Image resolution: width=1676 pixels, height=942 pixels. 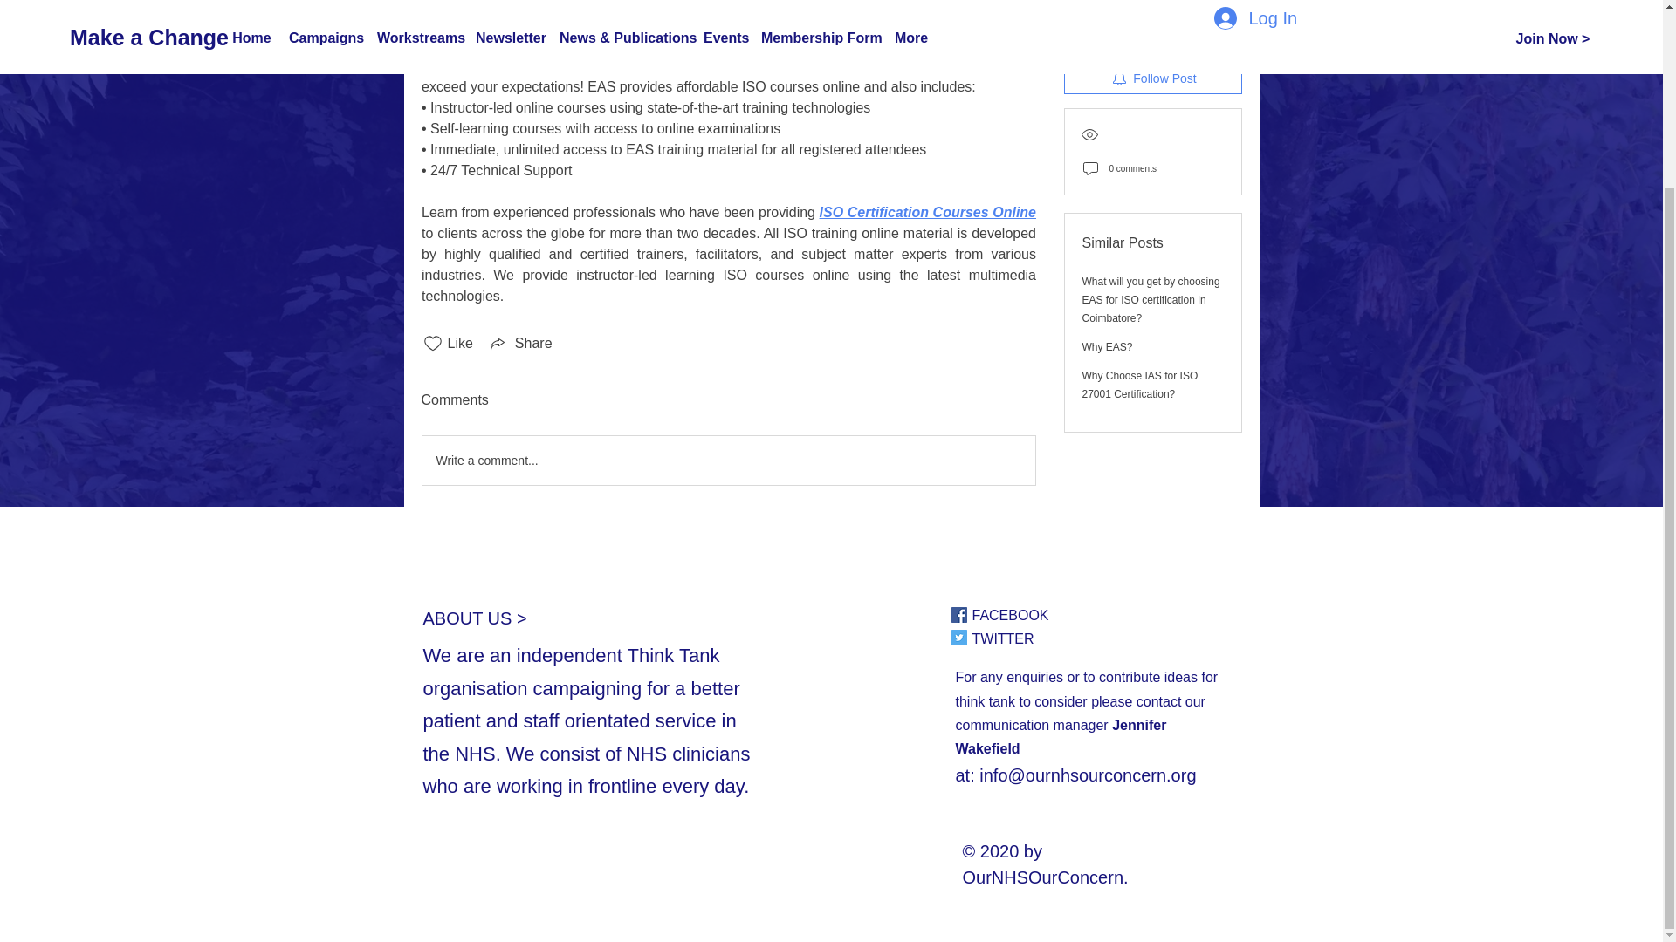 What do you see at coordinates (927, 212) in the screenshot?
I see `ISO Certification Courses Online` at bounding box center [927, 212].